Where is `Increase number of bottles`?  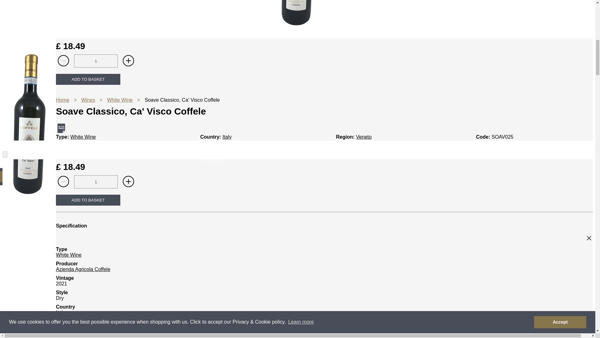 Increase number of bottles is located at coordinates (128, 61).